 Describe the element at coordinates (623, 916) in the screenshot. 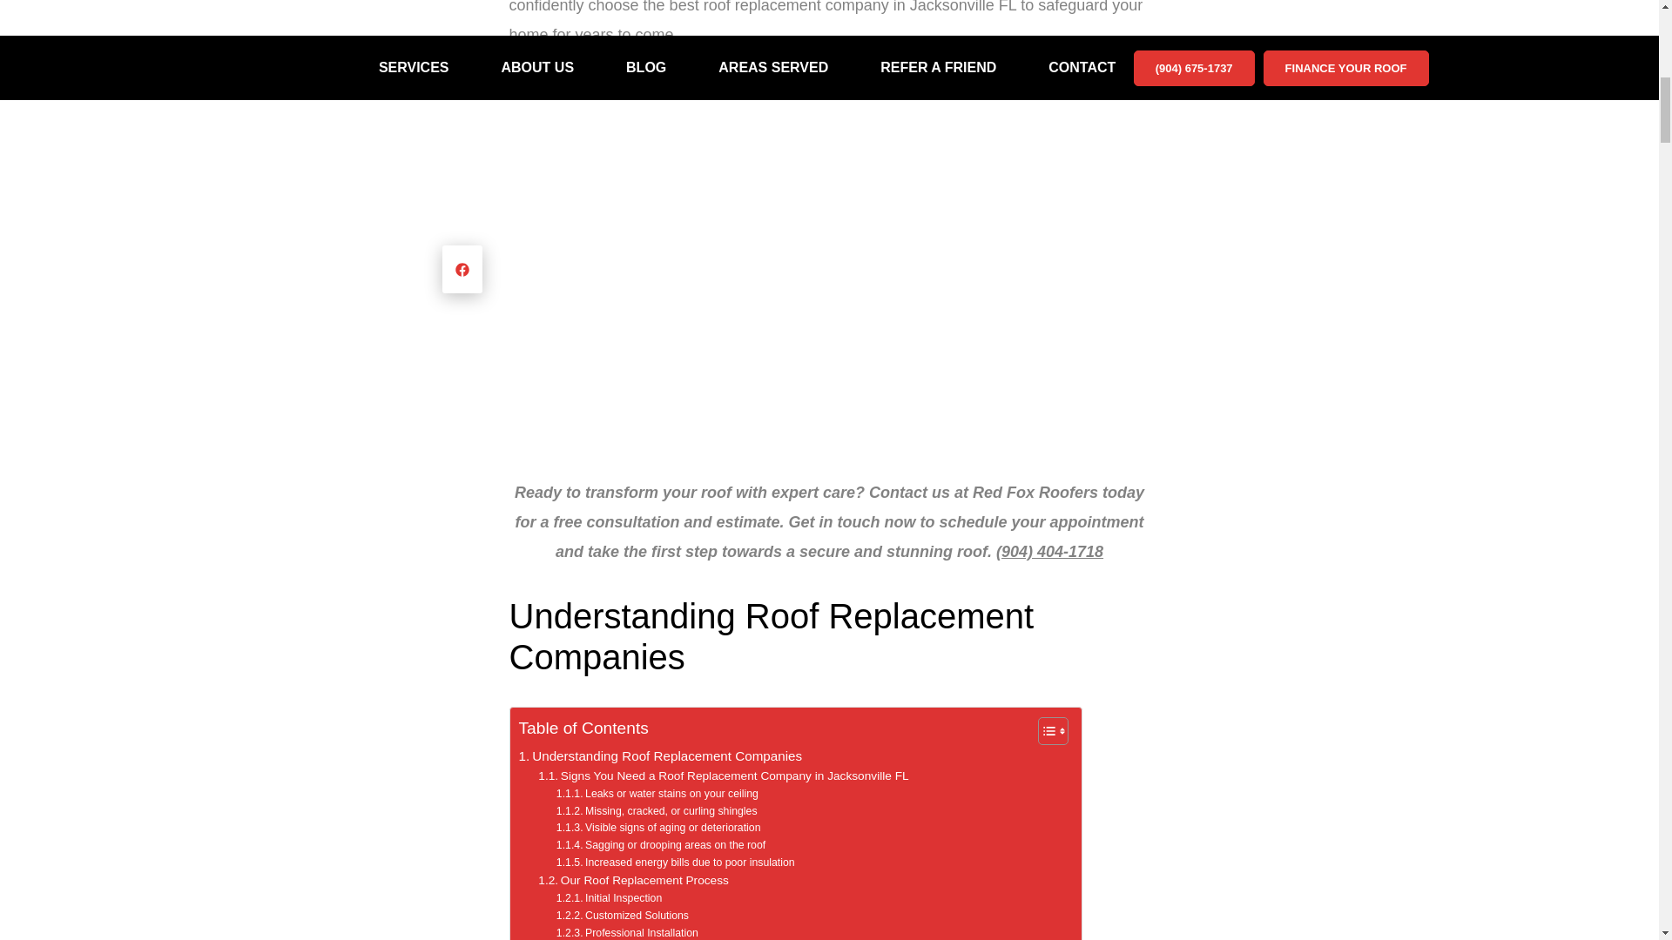

I see `Customized Solutions` at that location.